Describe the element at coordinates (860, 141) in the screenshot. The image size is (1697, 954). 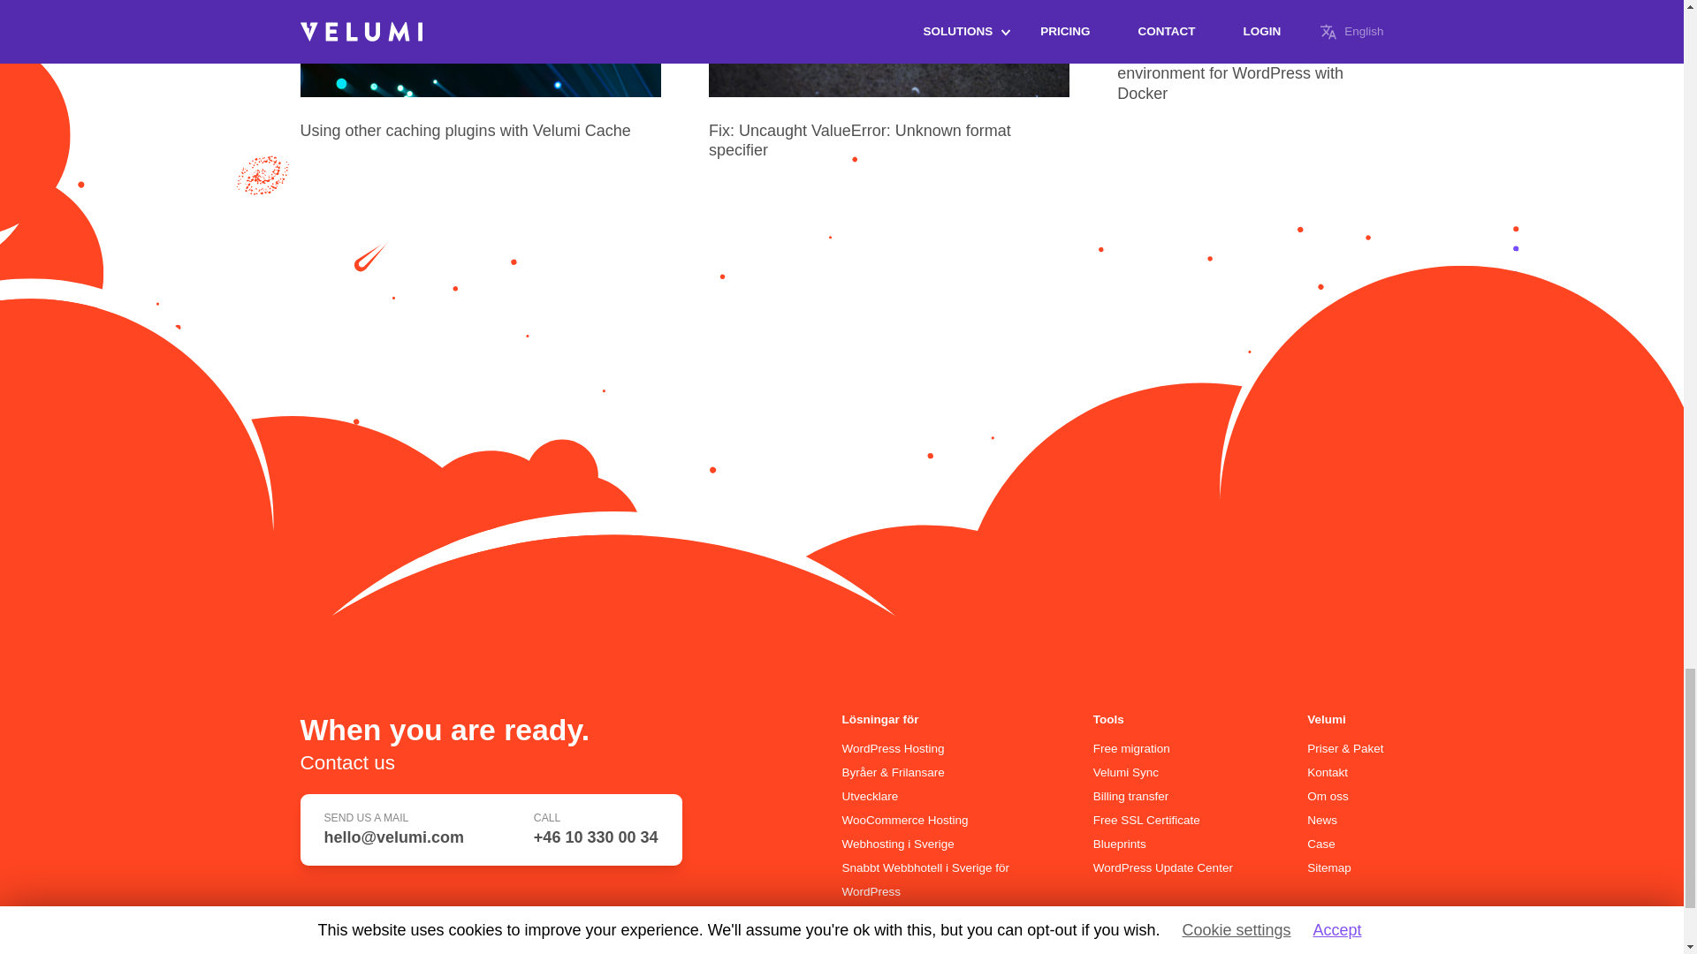
I see `Fix: Uncaught ValueError: Unknown format specifier` at that location.